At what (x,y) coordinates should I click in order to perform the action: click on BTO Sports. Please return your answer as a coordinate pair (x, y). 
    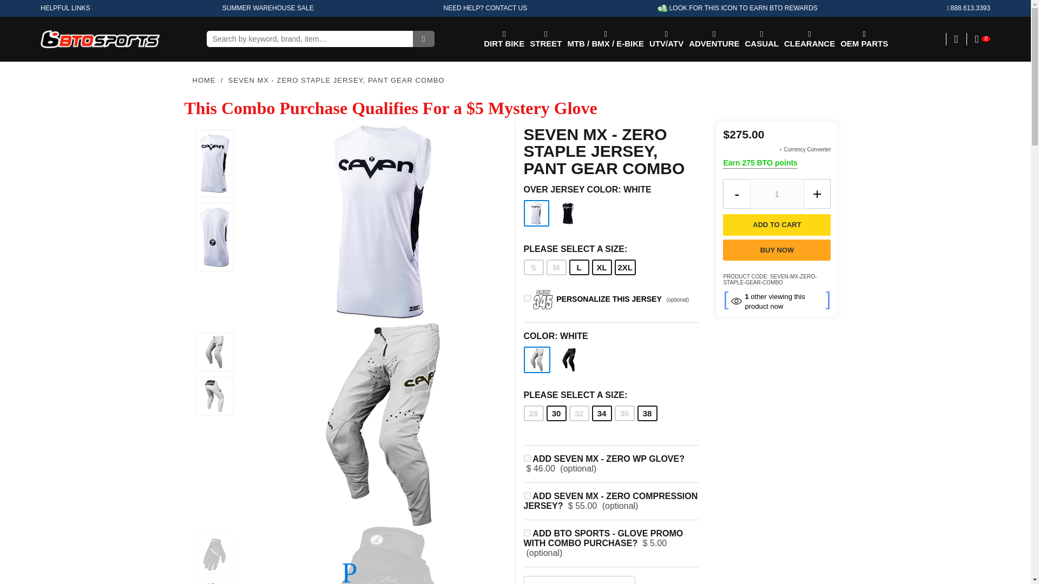
    Looking at the image, I should click on (100, 39).